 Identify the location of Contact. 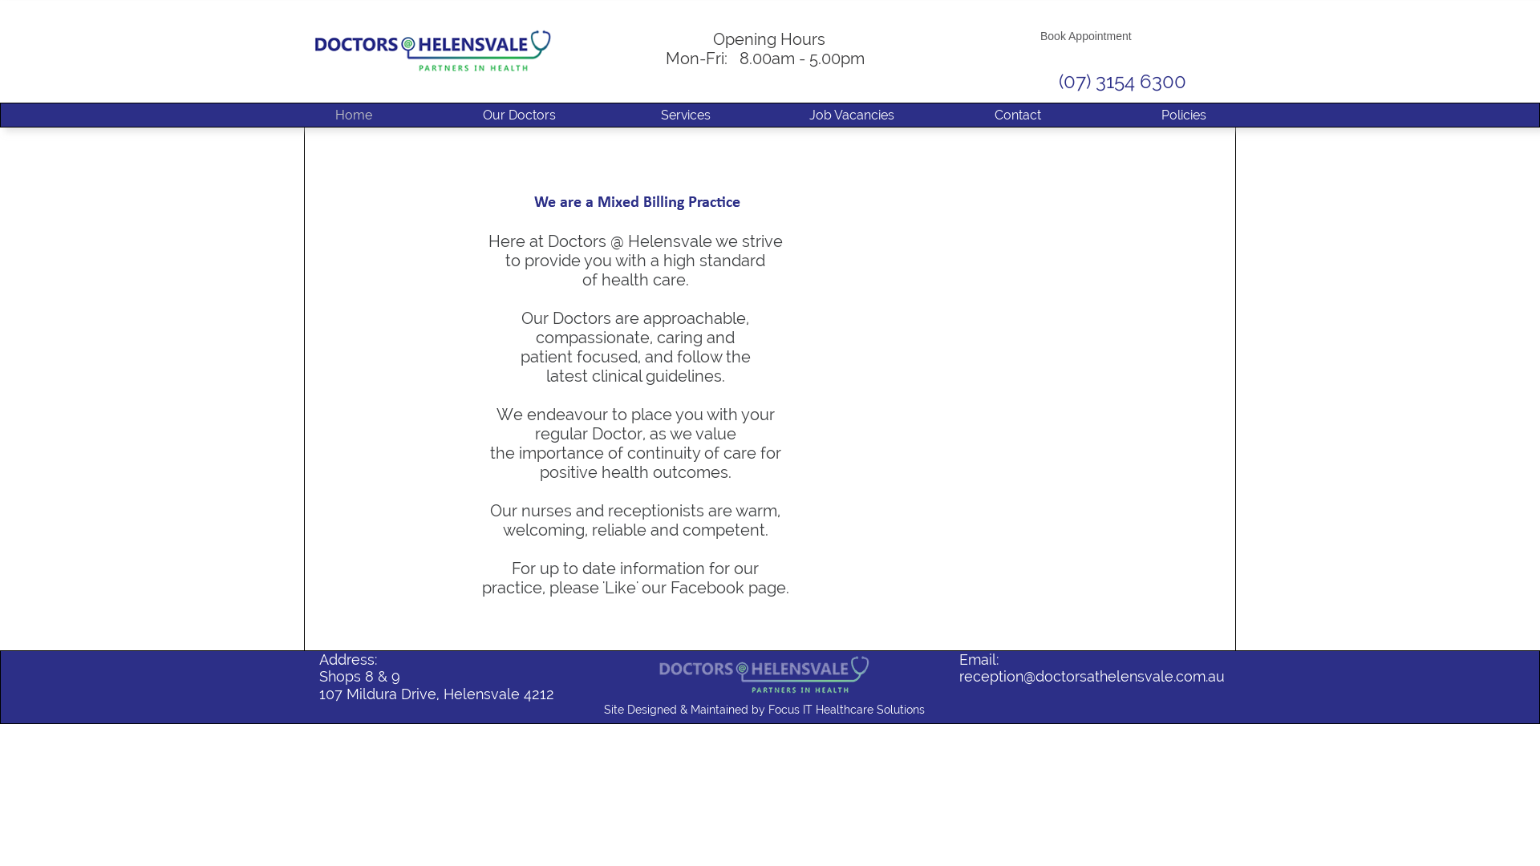
(1017, 115).